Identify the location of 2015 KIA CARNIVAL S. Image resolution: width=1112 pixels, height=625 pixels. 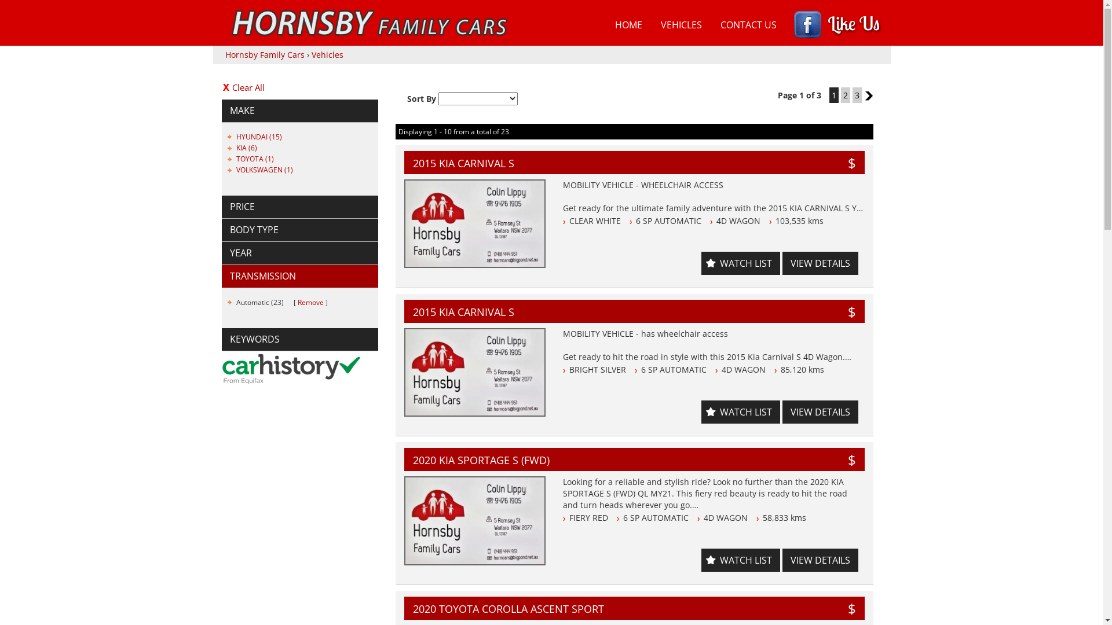
(576, 312).